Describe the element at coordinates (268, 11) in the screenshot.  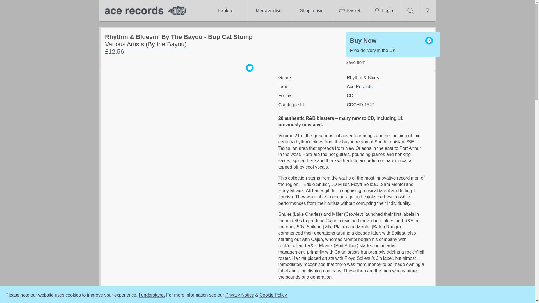
I see `Merchandise` at that location.